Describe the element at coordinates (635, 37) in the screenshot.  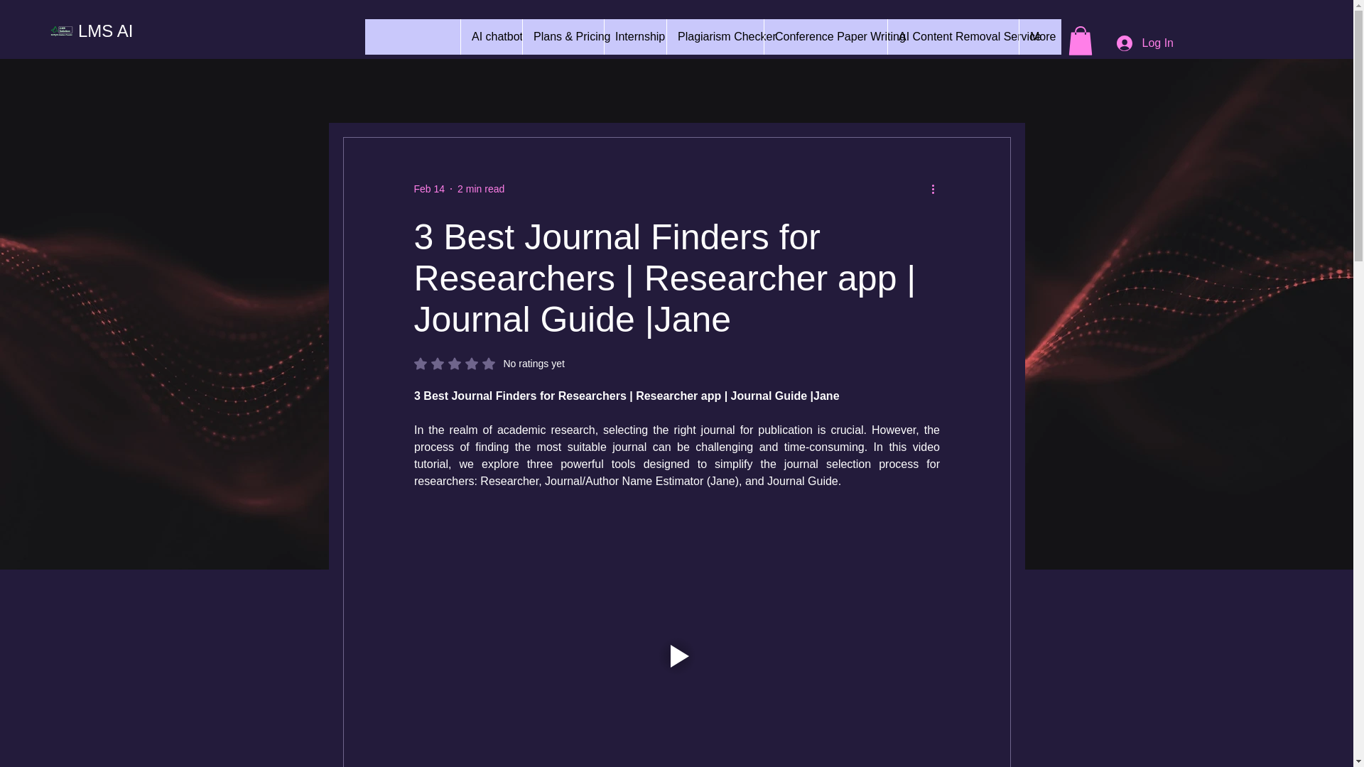
I see `Plagiarism Checker` at that location.